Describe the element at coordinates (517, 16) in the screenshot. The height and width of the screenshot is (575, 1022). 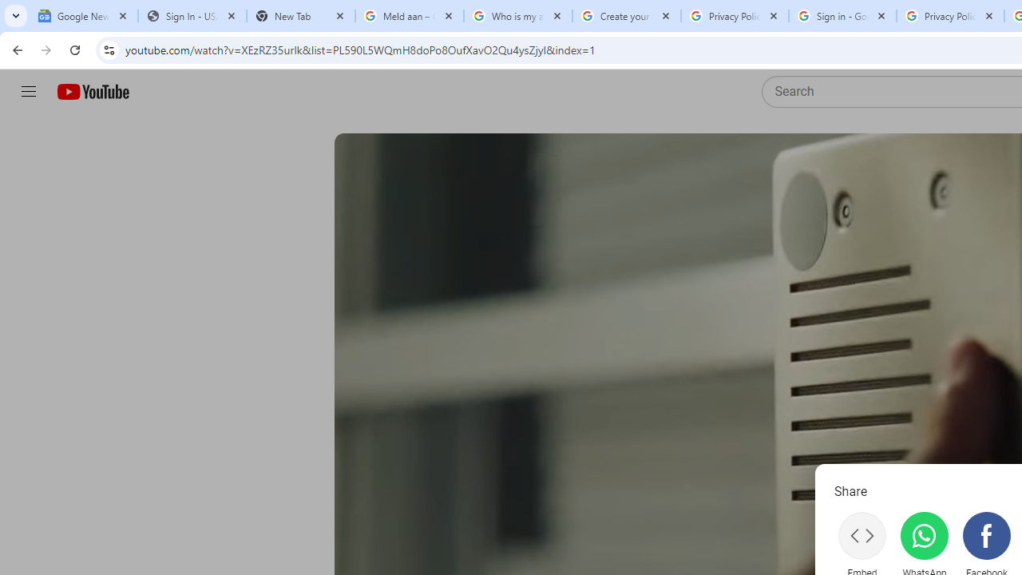
I see `Who is my administrator? - Google Account Help` at that location.